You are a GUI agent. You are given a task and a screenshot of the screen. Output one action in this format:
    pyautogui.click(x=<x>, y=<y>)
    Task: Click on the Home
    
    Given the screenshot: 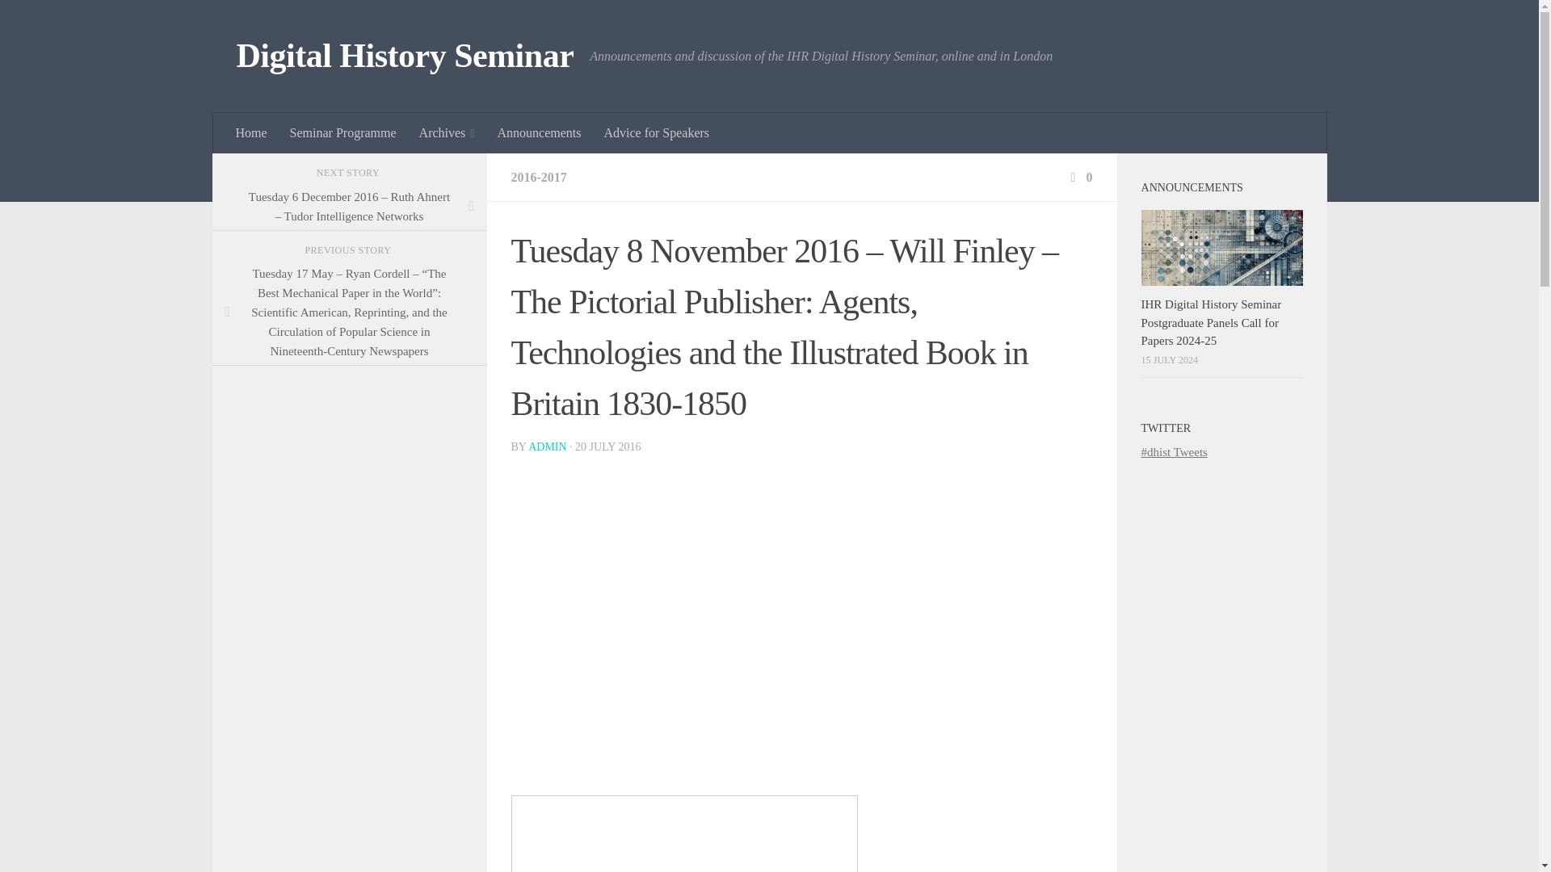 What is the action you would take?
    pyautogui.click(x=252, y=133)
    